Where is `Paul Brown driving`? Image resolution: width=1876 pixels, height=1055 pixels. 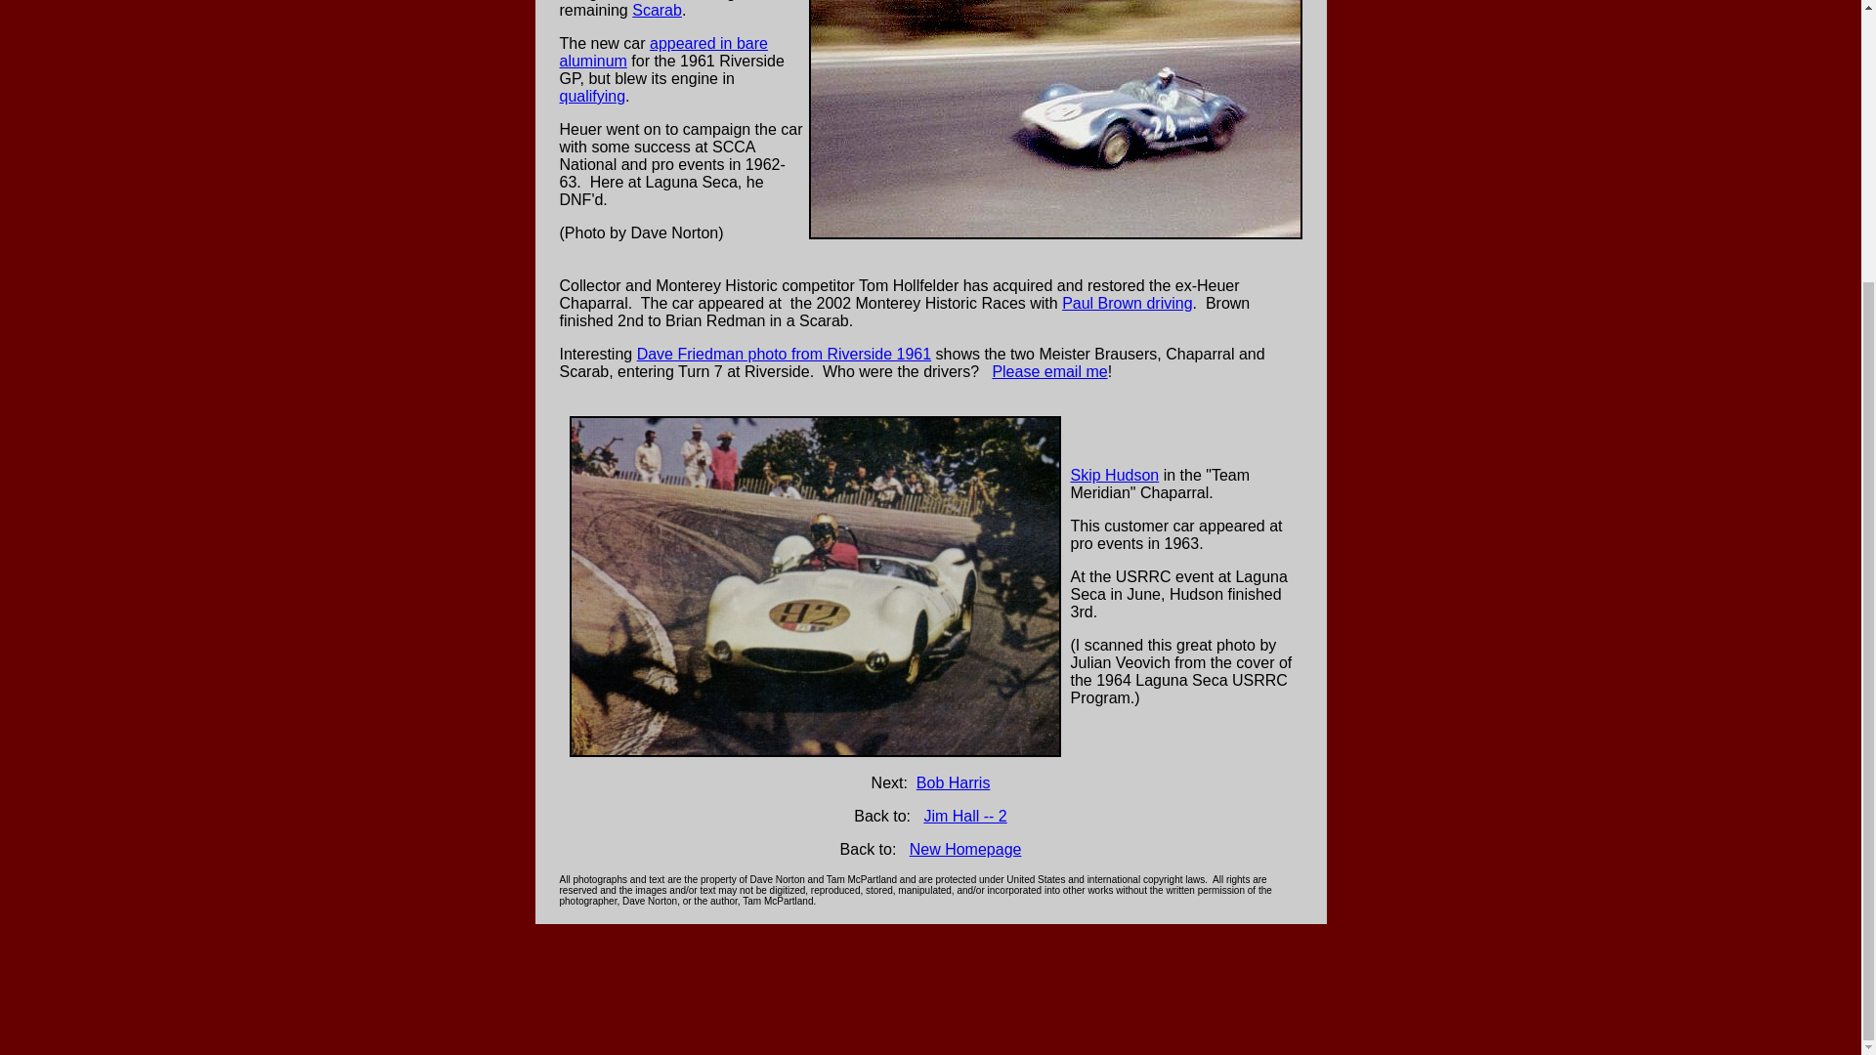 Paul Brown driving is located at coordinates (1126, 303).